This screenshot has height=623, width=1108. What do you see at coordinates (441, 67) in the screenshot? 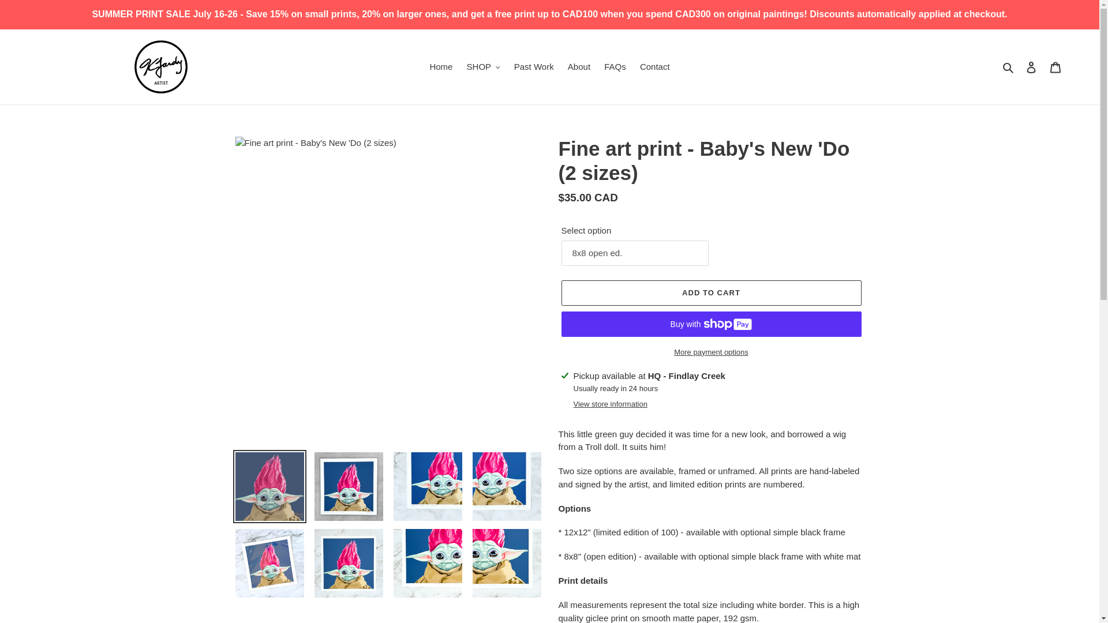
I see `Home` at bounding box center [441, 67].